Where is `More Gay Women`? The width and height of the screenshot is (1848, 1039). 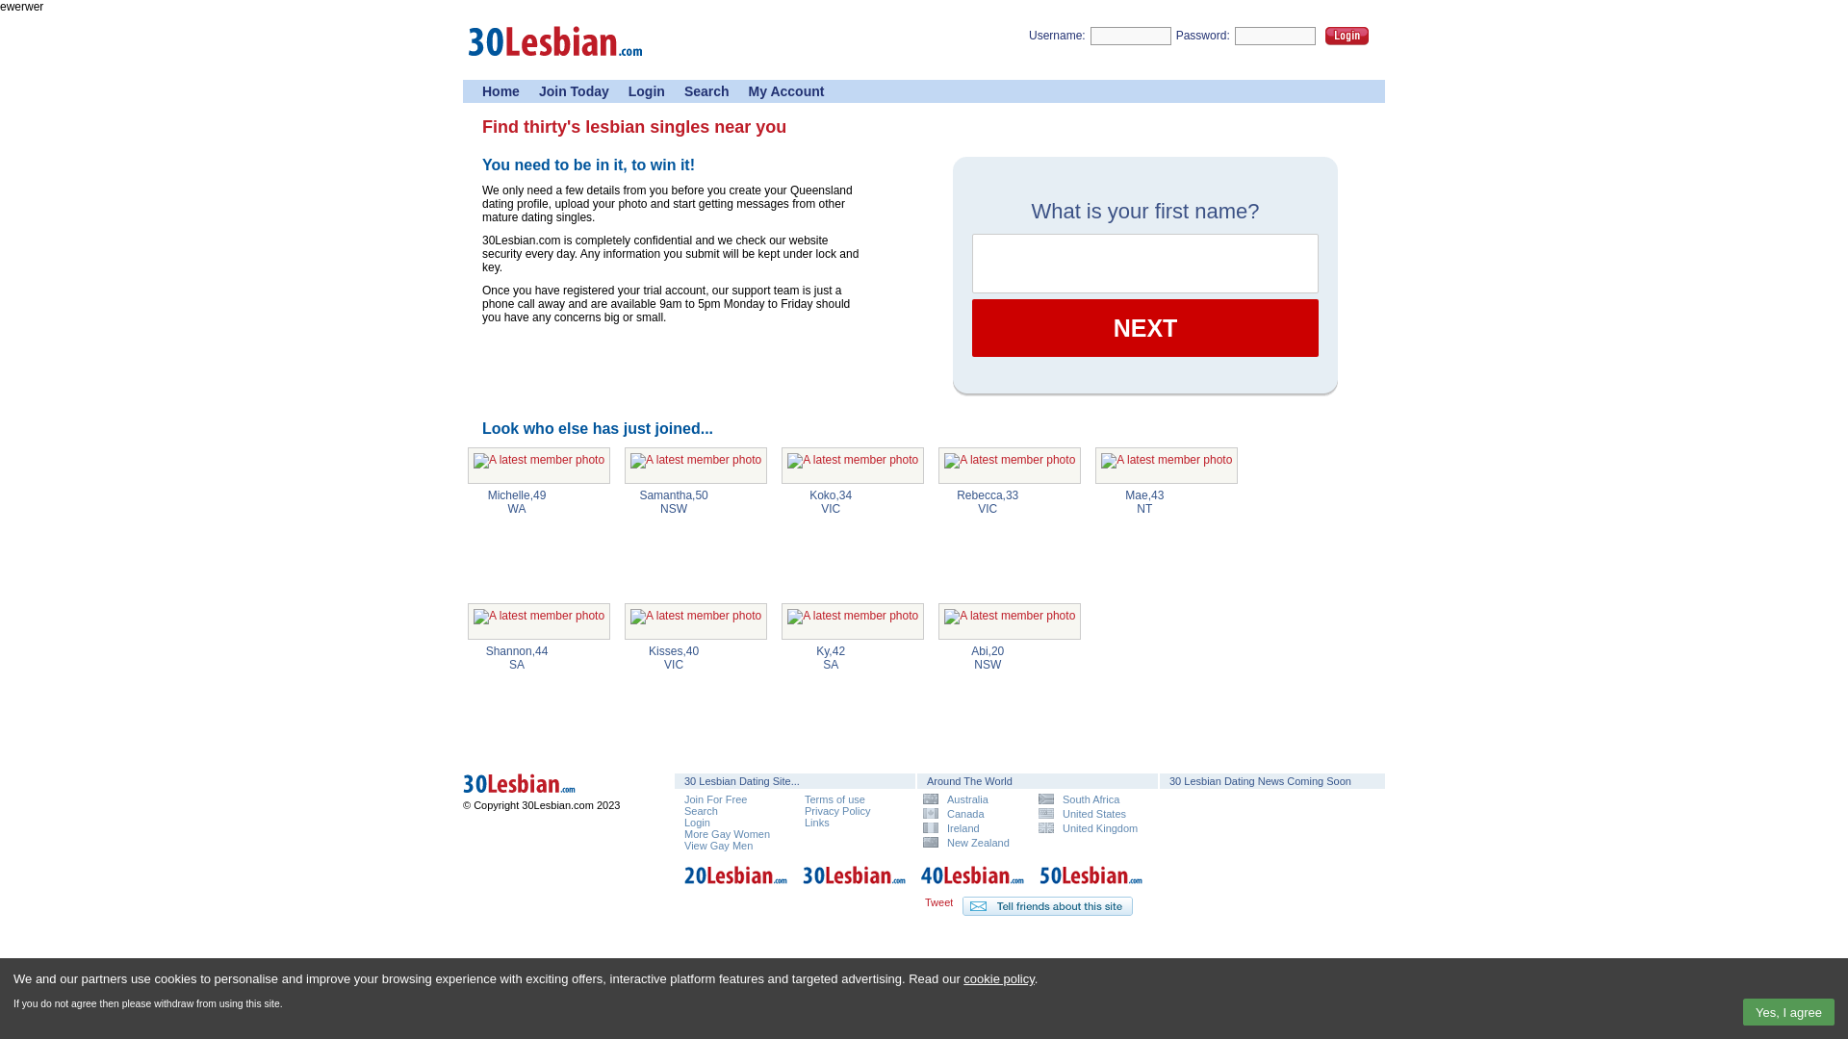 More Gay Women is located at coordinates (728, 834).